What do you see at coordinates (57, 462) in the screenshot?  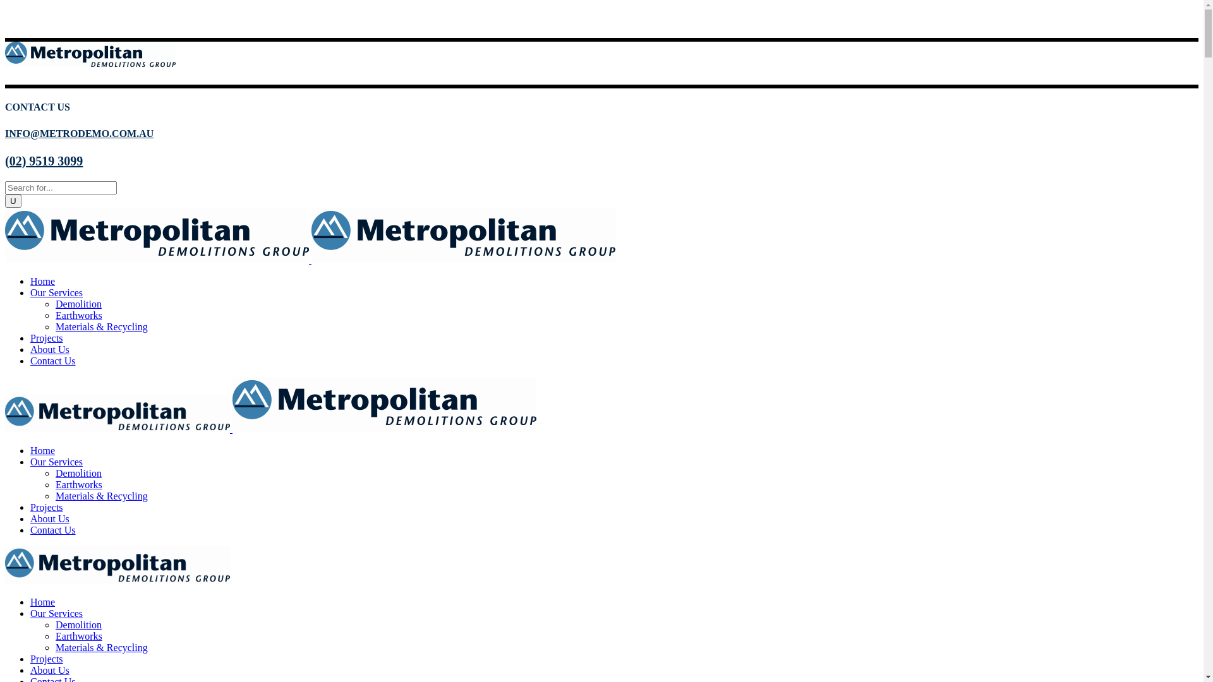 I see `Our Services` at bounding box center [57, 462].